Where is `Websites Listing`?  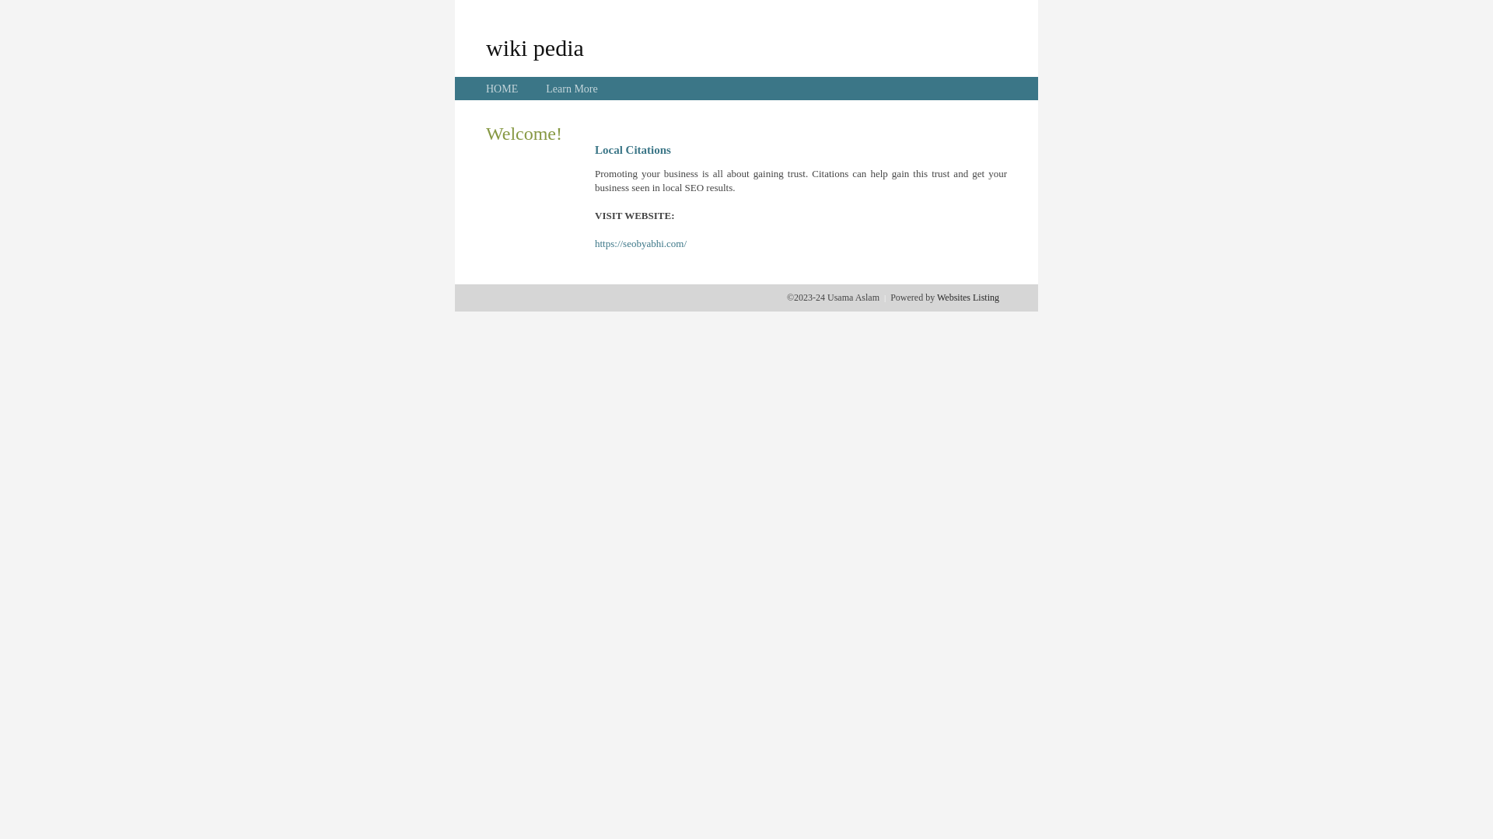 Websites Listing is located at coordinates (968, 298).